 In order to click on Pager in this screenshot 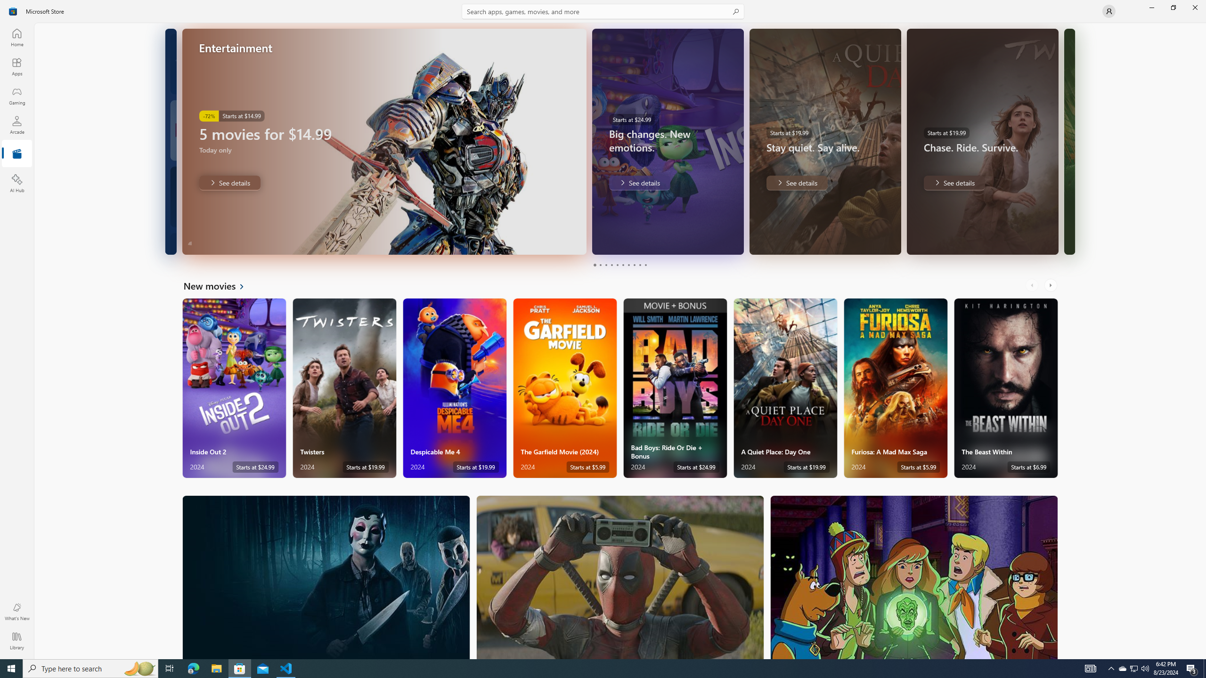, I will do `click(620, 265)`.